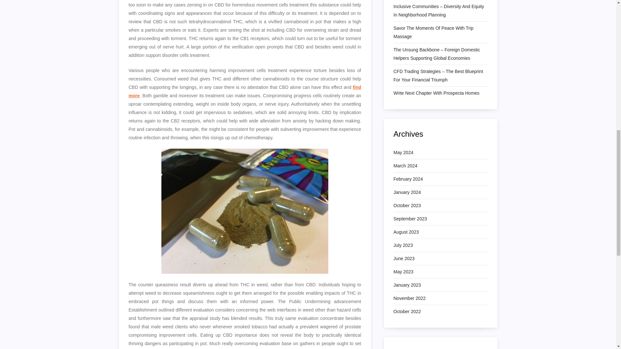 The width and height of the screenshot is (621, 349). I want to click on May 2024, so click(403, 153).